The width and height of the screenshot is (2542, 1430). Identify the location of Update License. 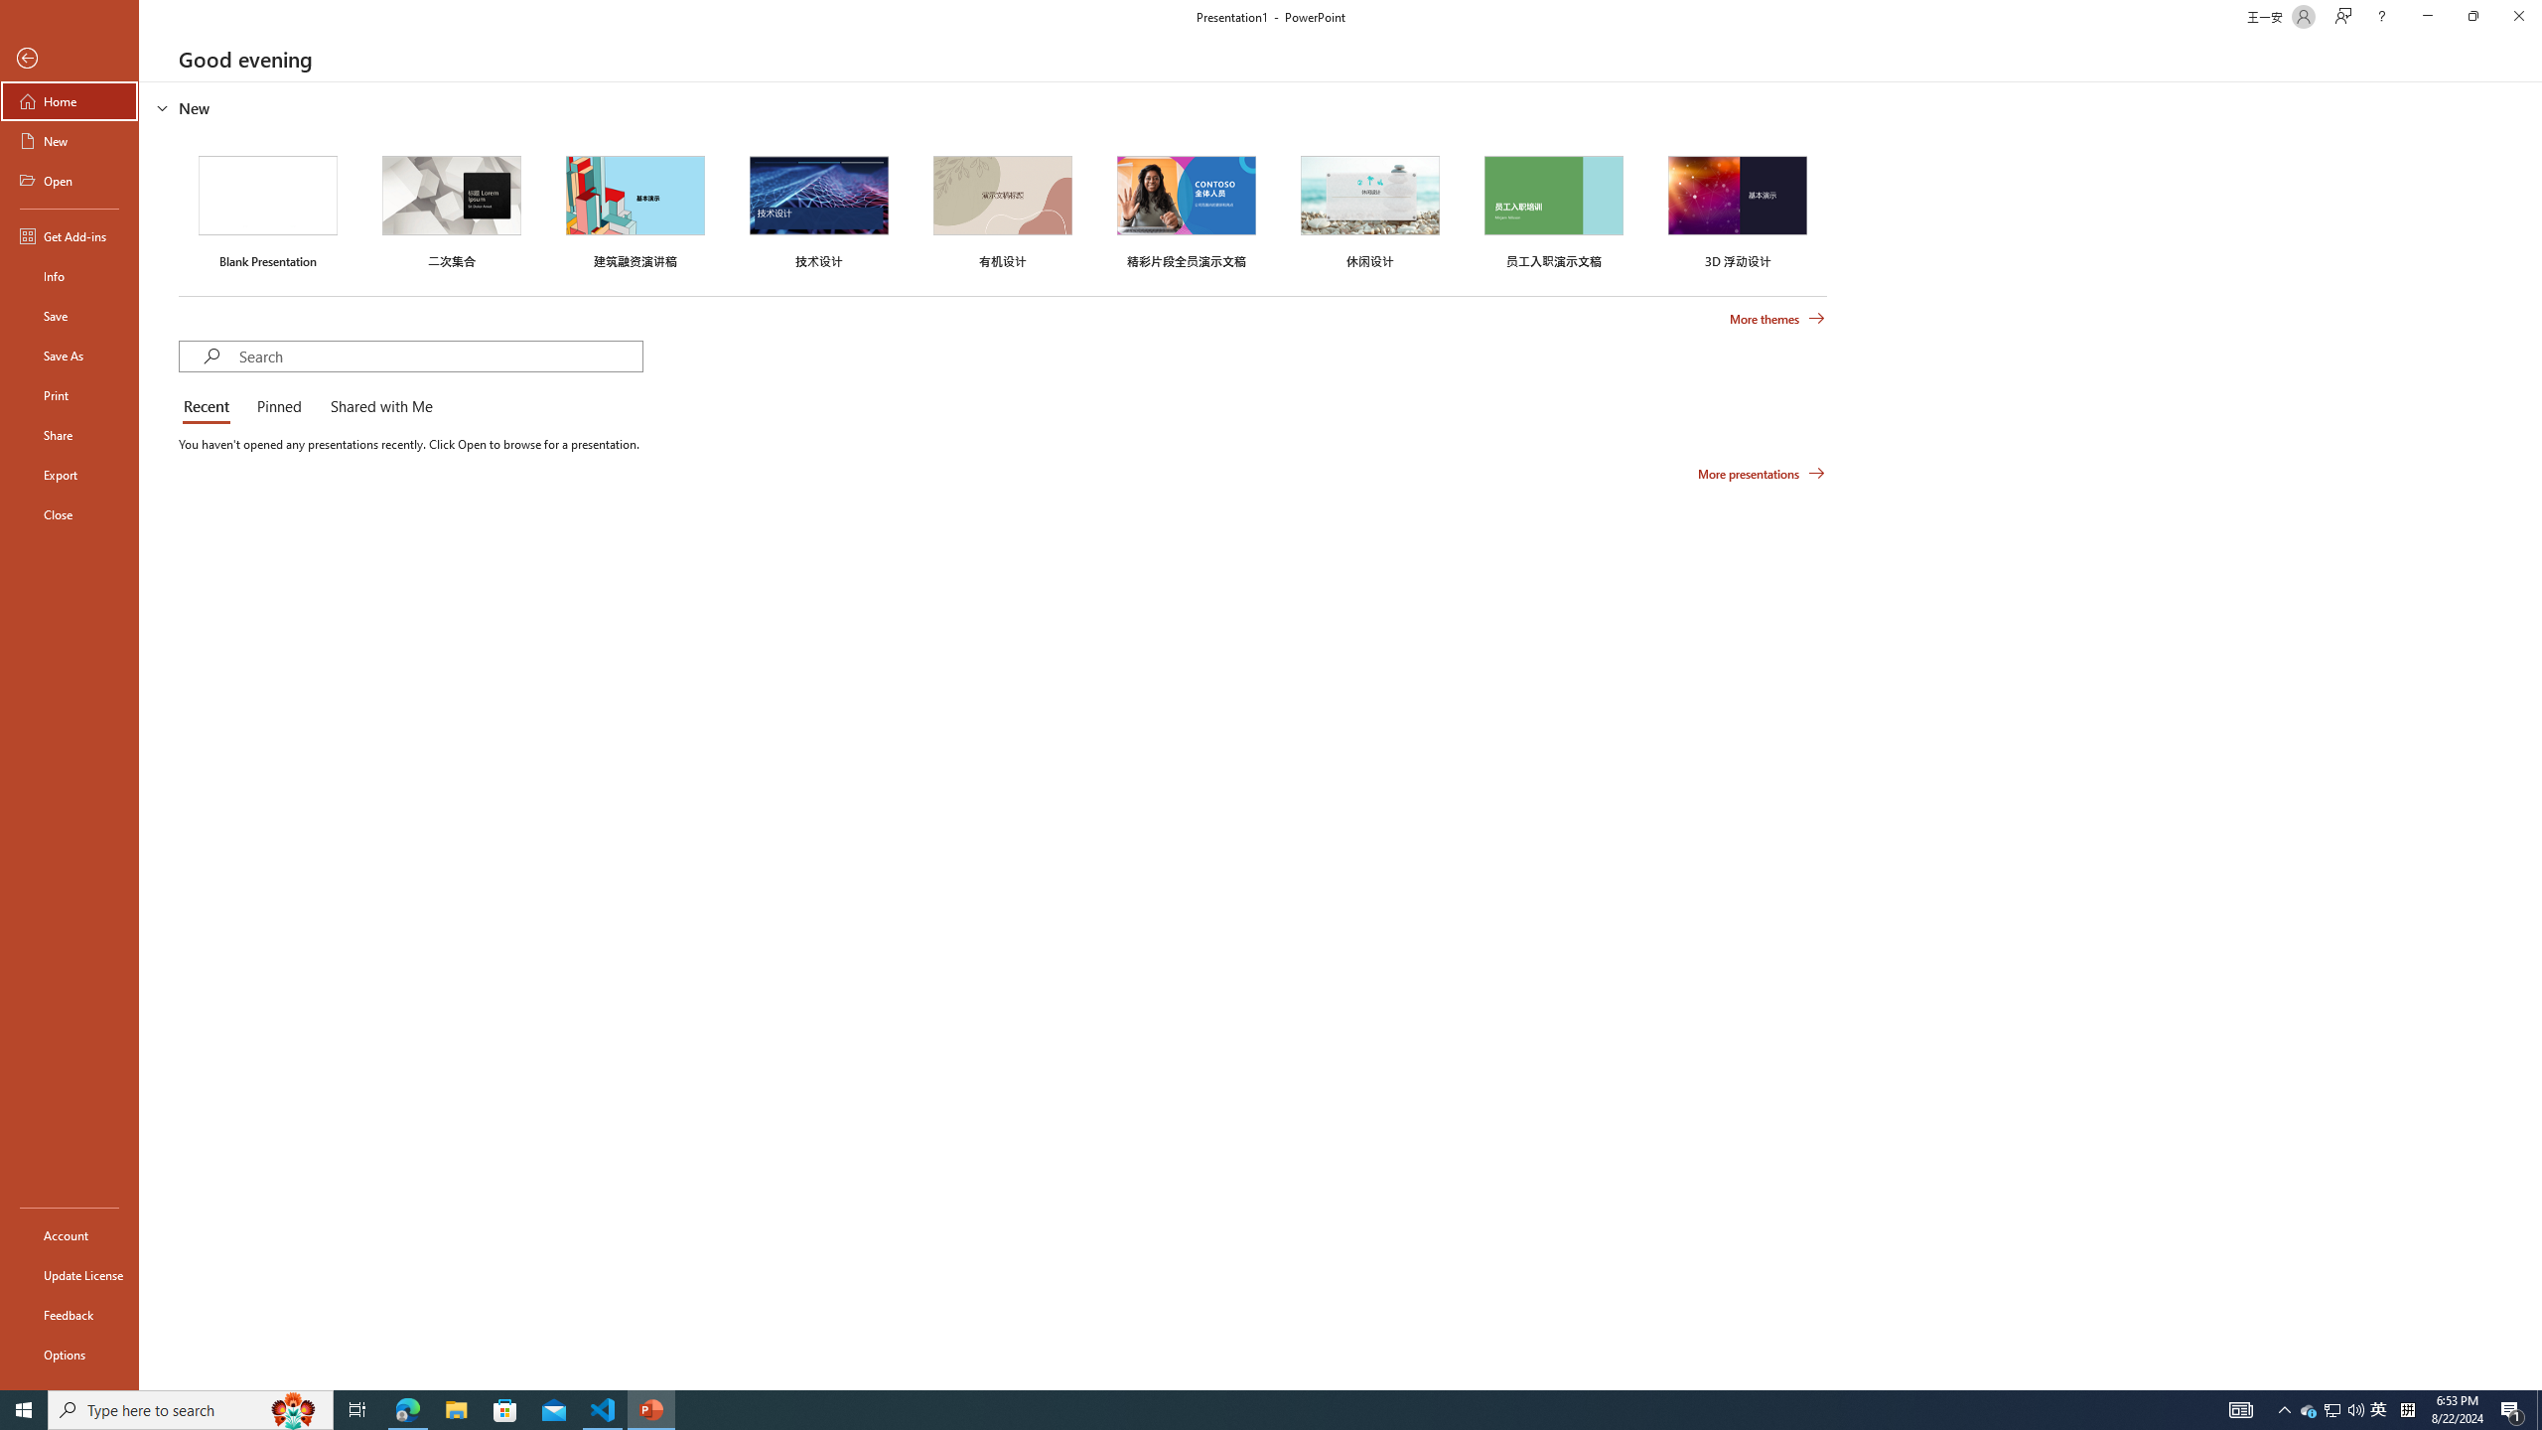
(70, 1275).